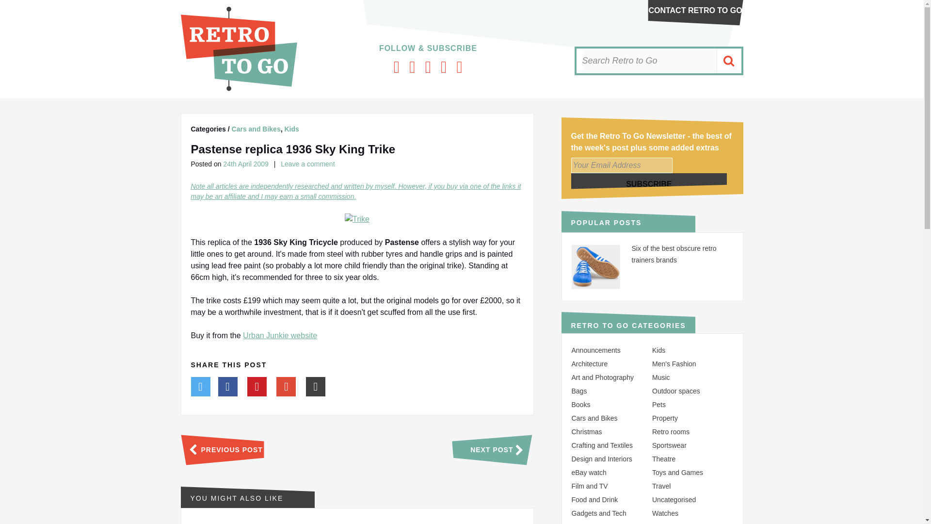 This screenshot has height=524, width=931. What do you see at coordinates (649, 183) in the screenshot?
I see `Subscribe` at bounding box center [649, 183].